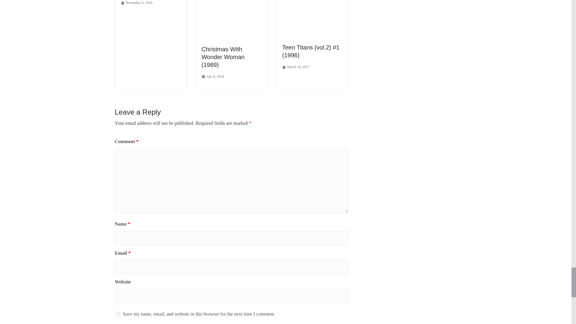  Describe the element at coordinates (118, 313) in the screenshot. I see `yes` at that location.